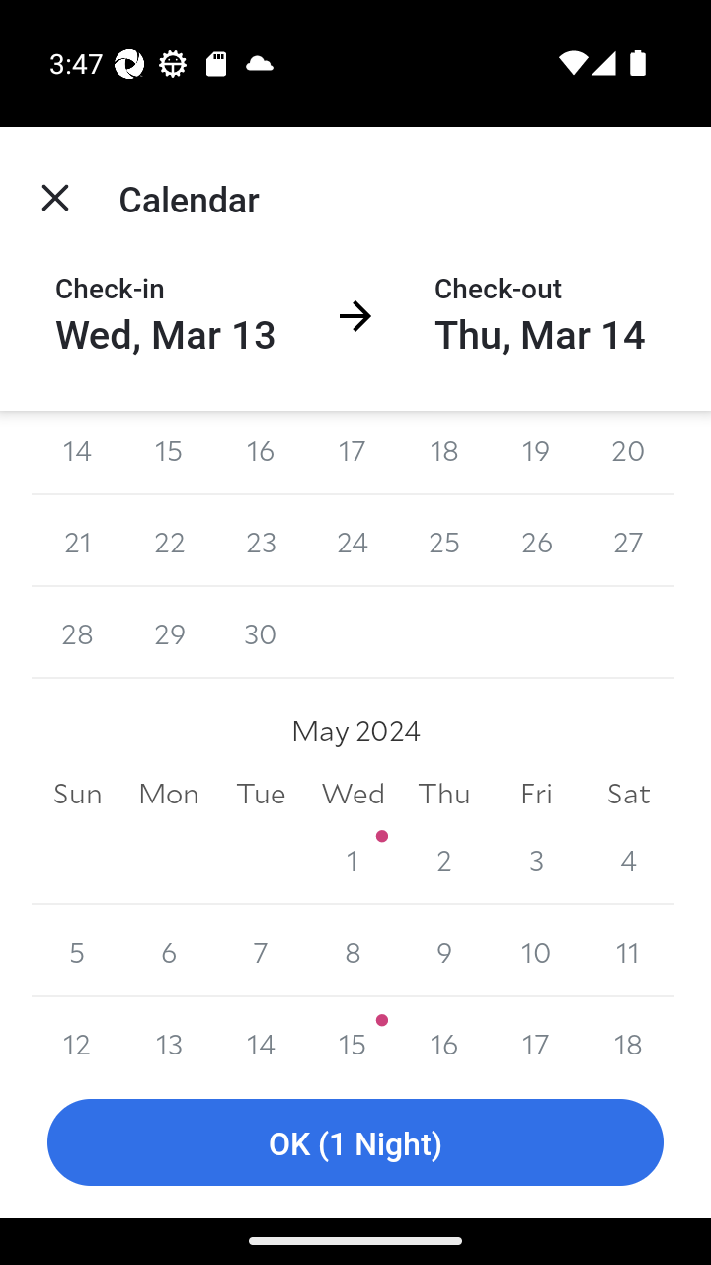 The height and width of the screenshot is (1265, 711). I want to click on 3 3 May 2024, so click(535, 860).